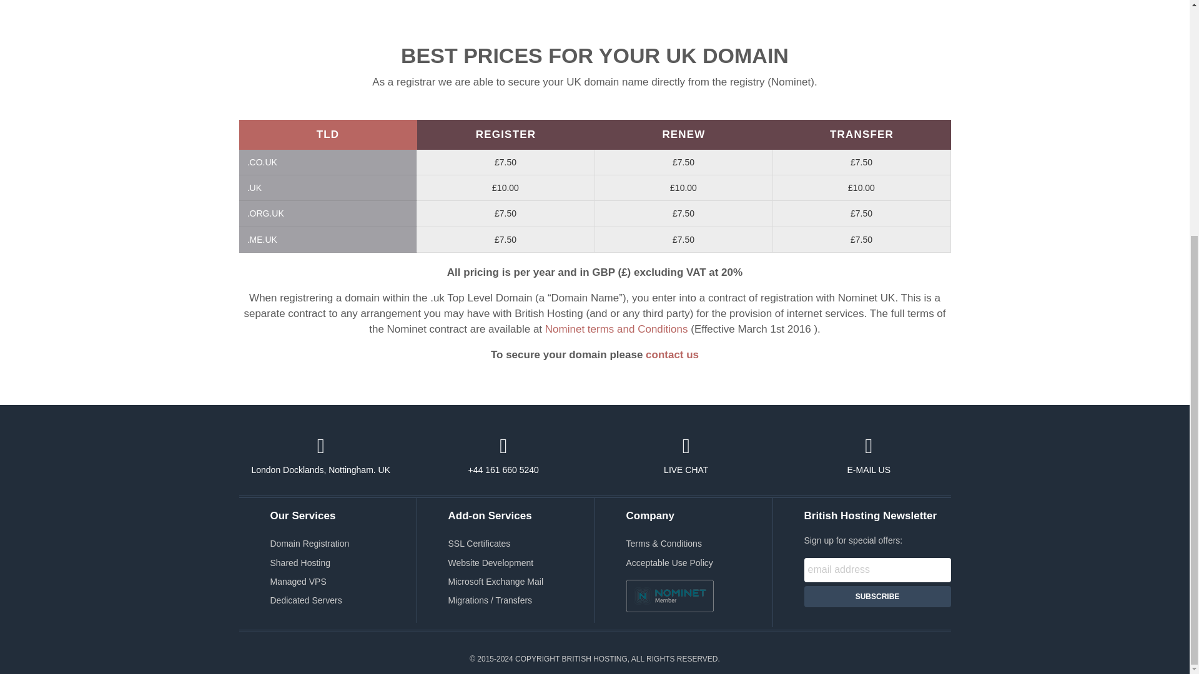  What do you see at coordinates (491, 563) in the screenshot?
I see `Website Development` at bounding box center [491, 563].